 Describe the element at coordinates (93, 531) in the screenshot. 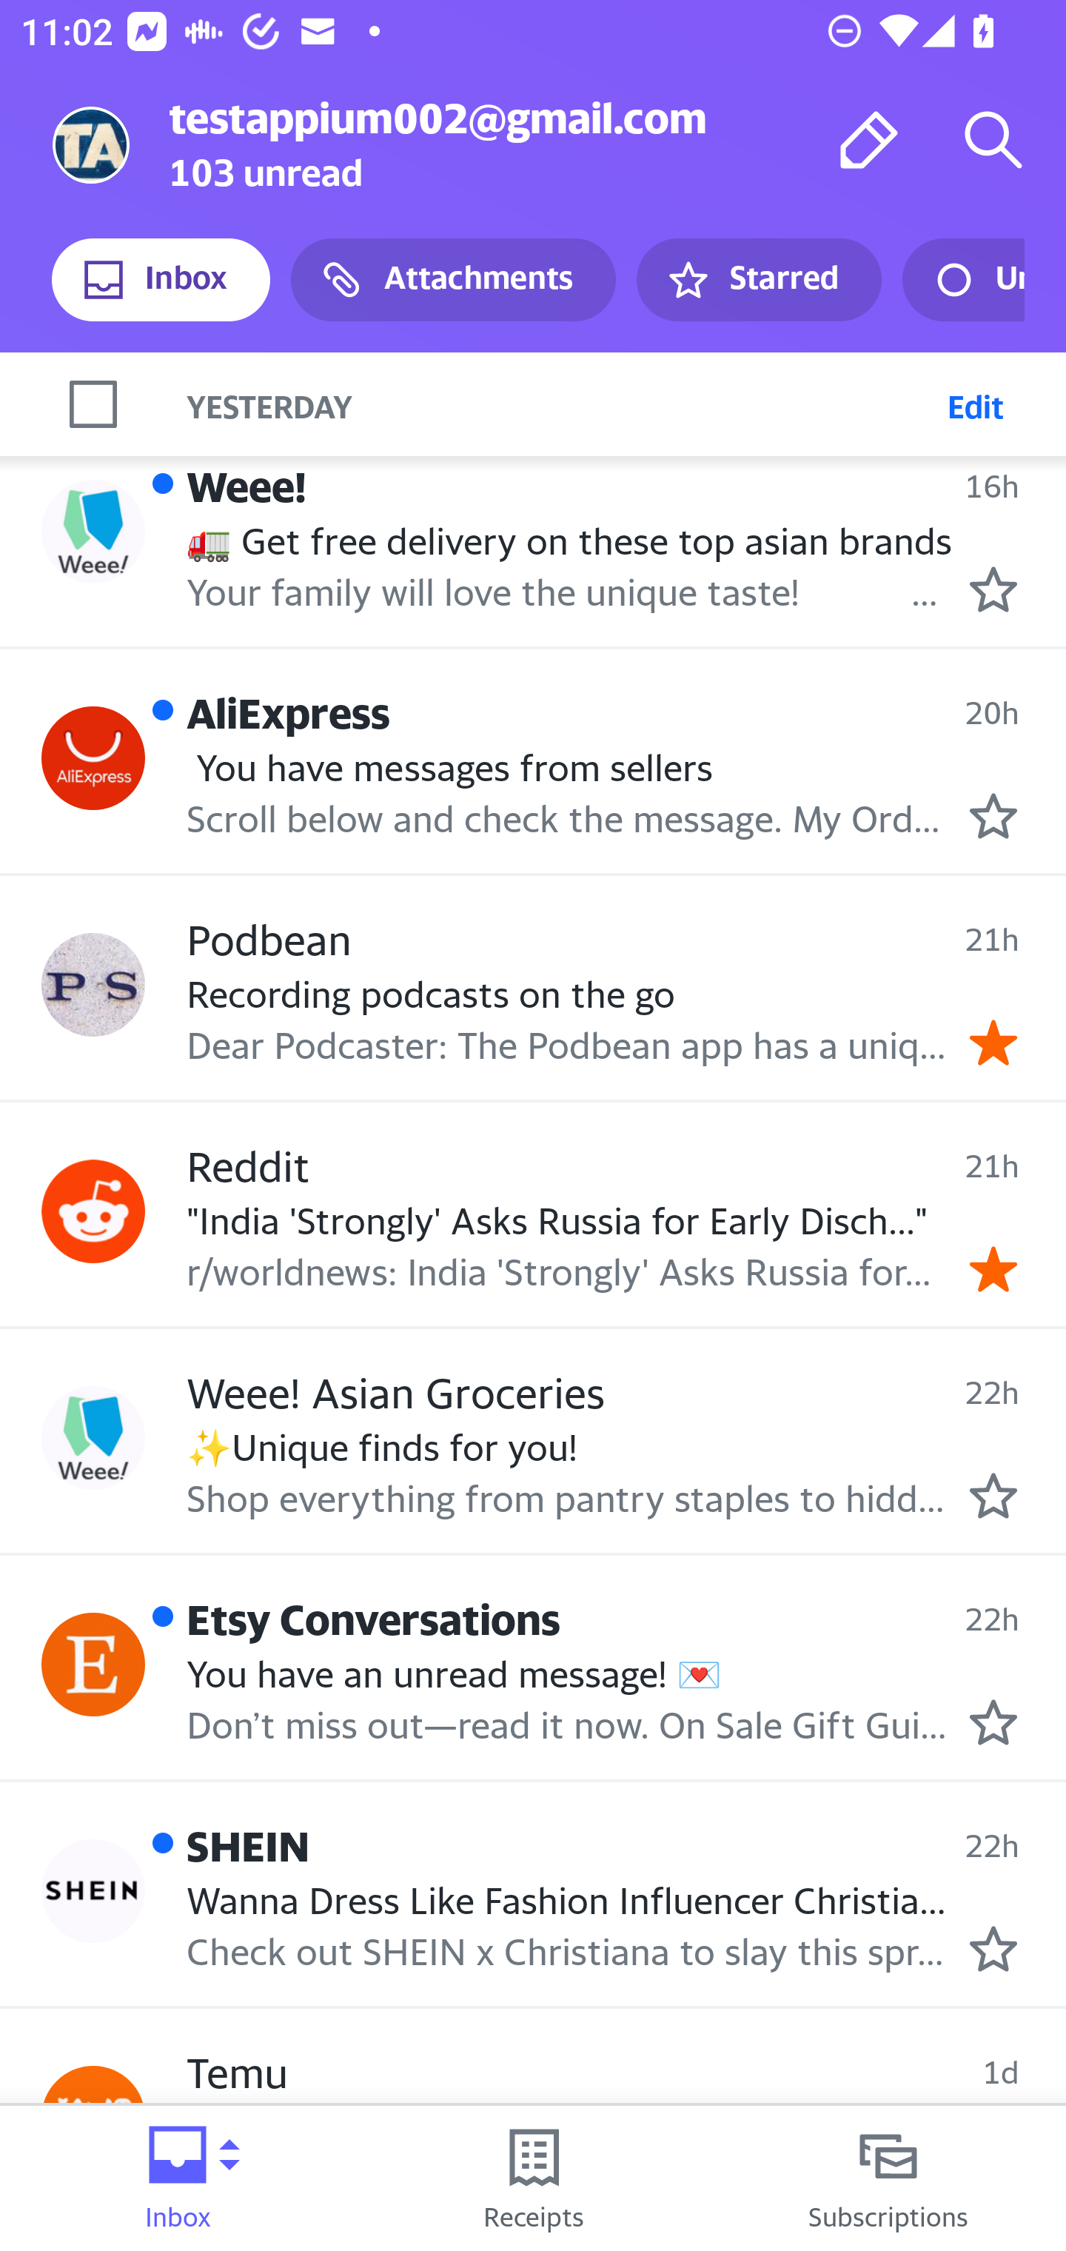

I see `Profile
Weee!` at that location.